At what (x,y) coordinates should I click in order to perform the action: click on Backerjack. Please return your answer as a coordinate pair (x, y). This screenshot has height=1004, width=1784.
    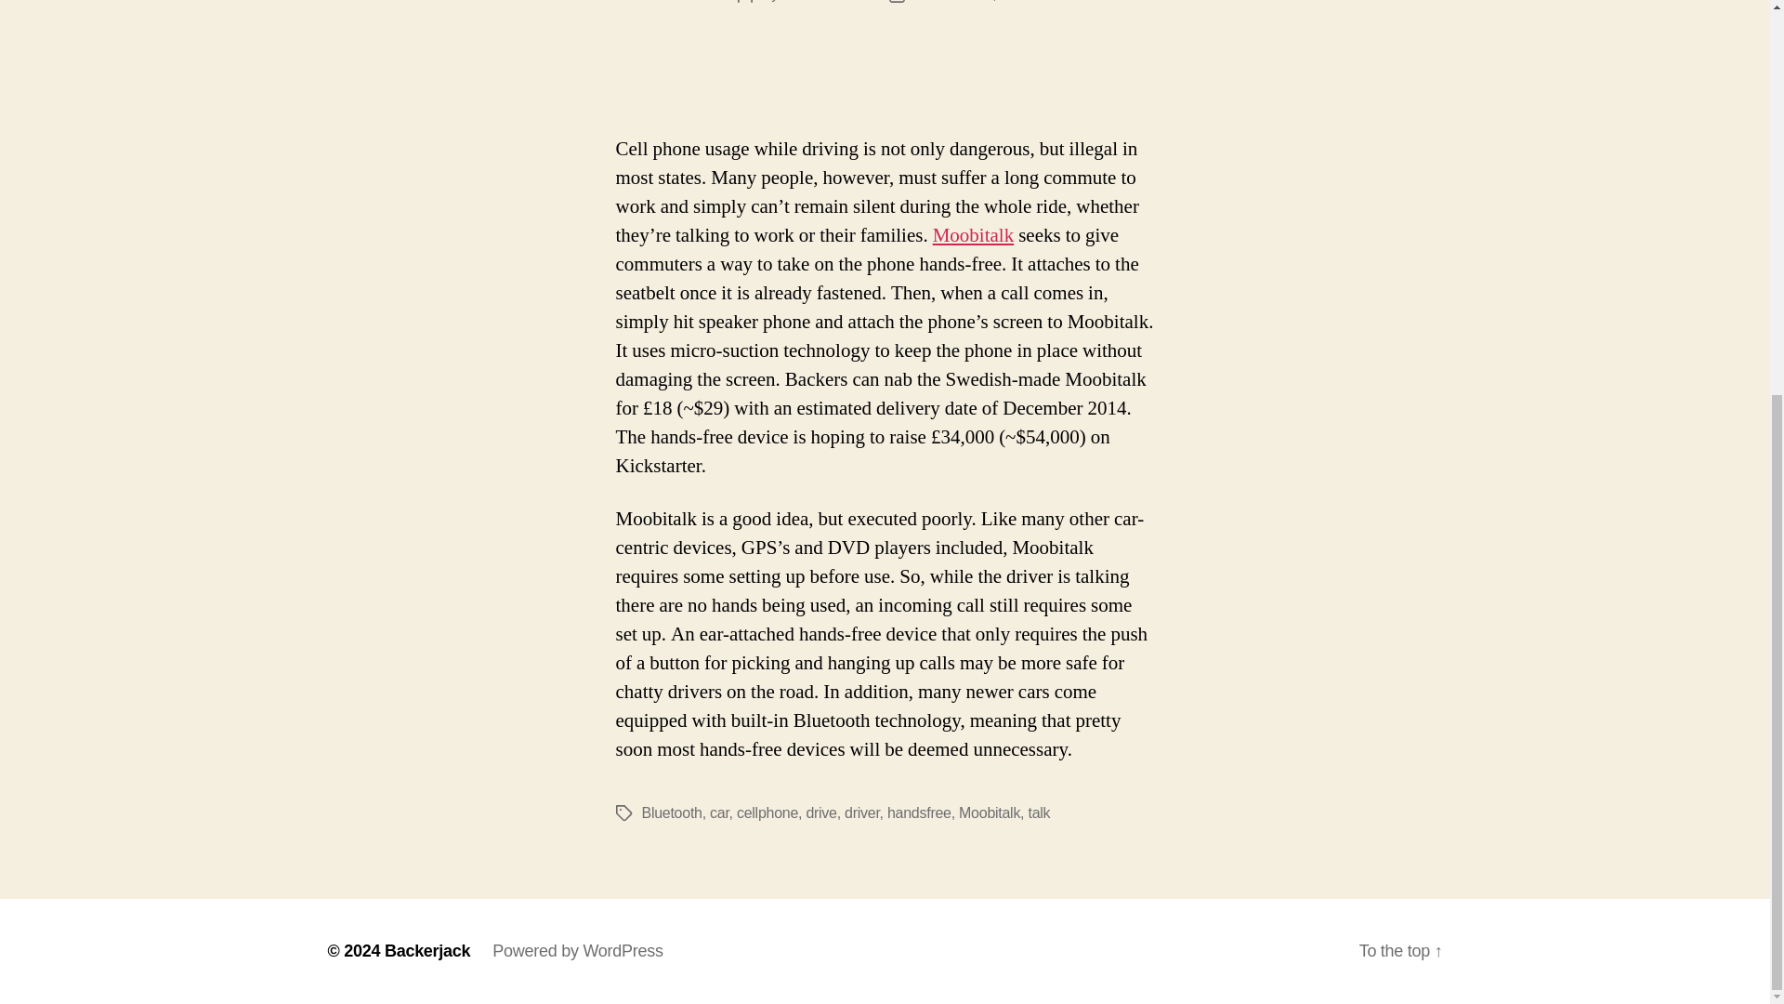
    Looking at the image, I should click on (427, 950).